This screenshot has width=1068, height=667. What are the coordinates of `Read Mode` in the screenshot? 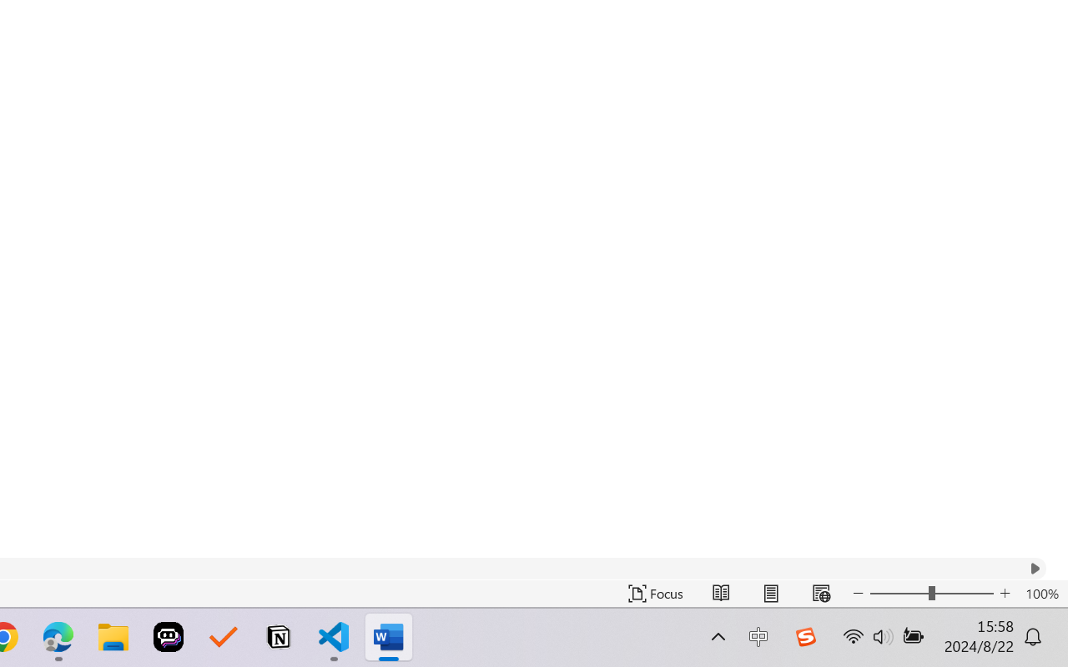 It's located at (721, 594).